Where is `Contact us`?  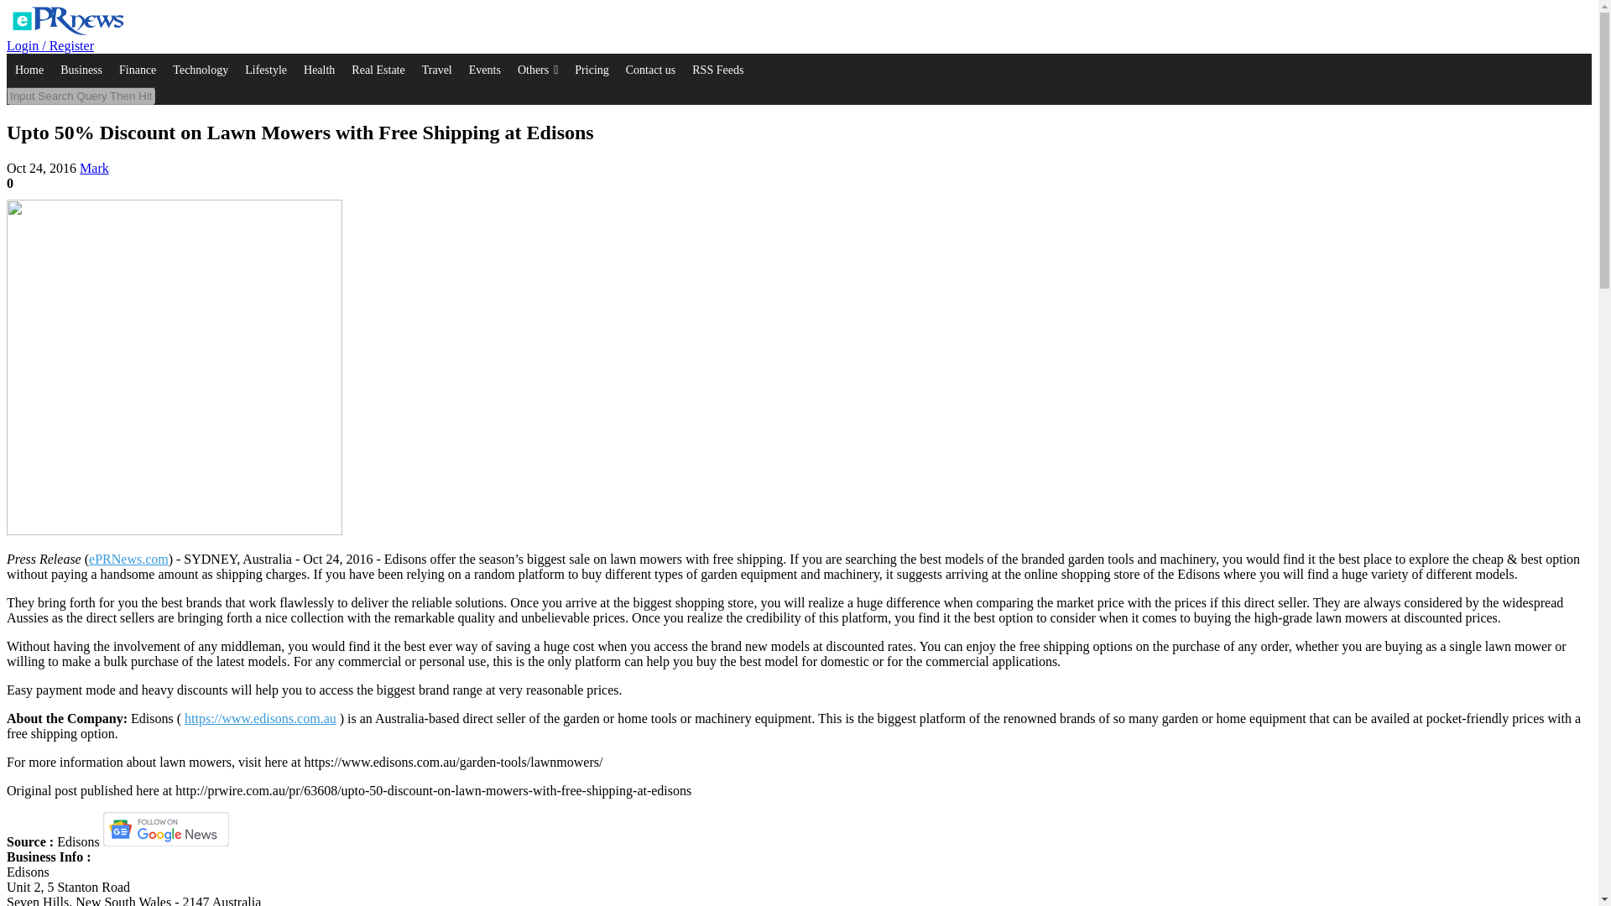
Contact us is located at coordinates (651, 70).